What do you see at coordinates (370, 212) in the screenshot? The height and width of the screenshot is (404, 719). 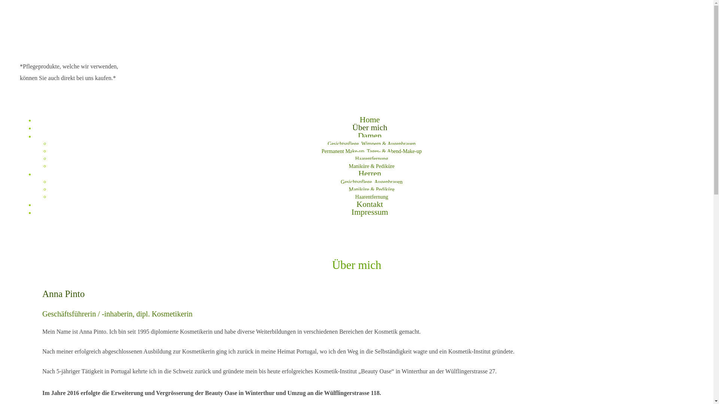 I see `Impressum` at bounding box center [370, 212].